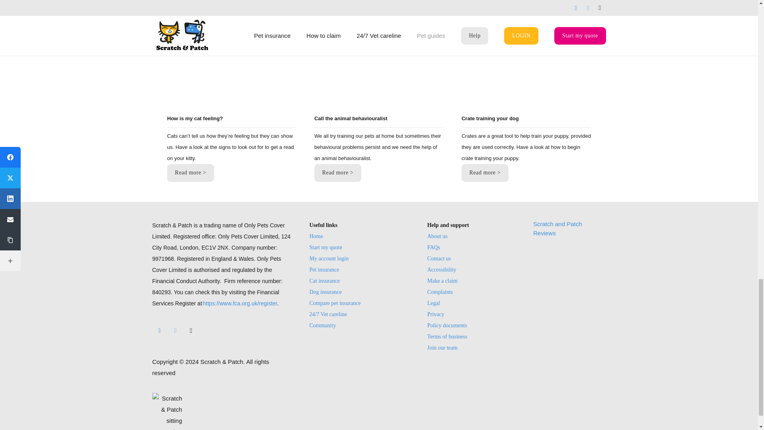 The width and height of the screenshot is (764, 430). What do you see at coordinates (175, 330) in the screenshot?
I see `Twitter` at bounding box center [175, 330].